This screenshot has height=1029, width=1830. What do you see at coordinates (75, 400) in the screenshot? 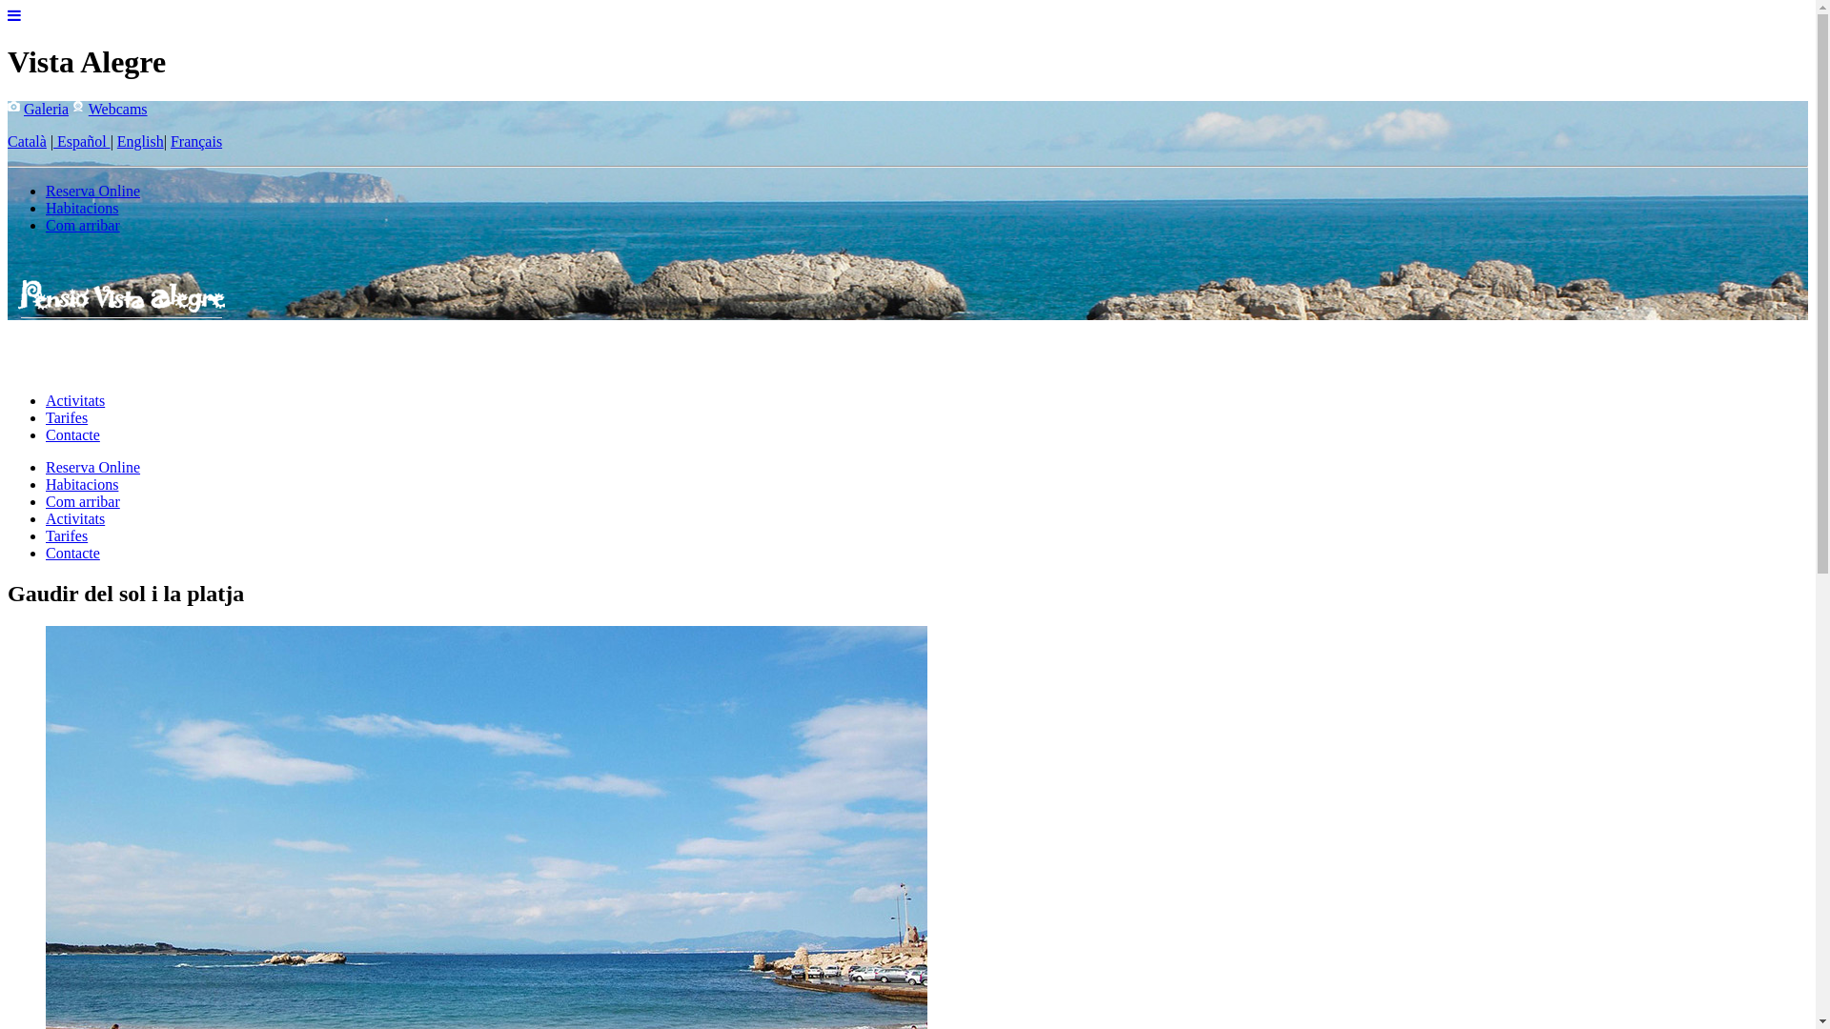
I see `Activitats` at bounding box center [75, 400].